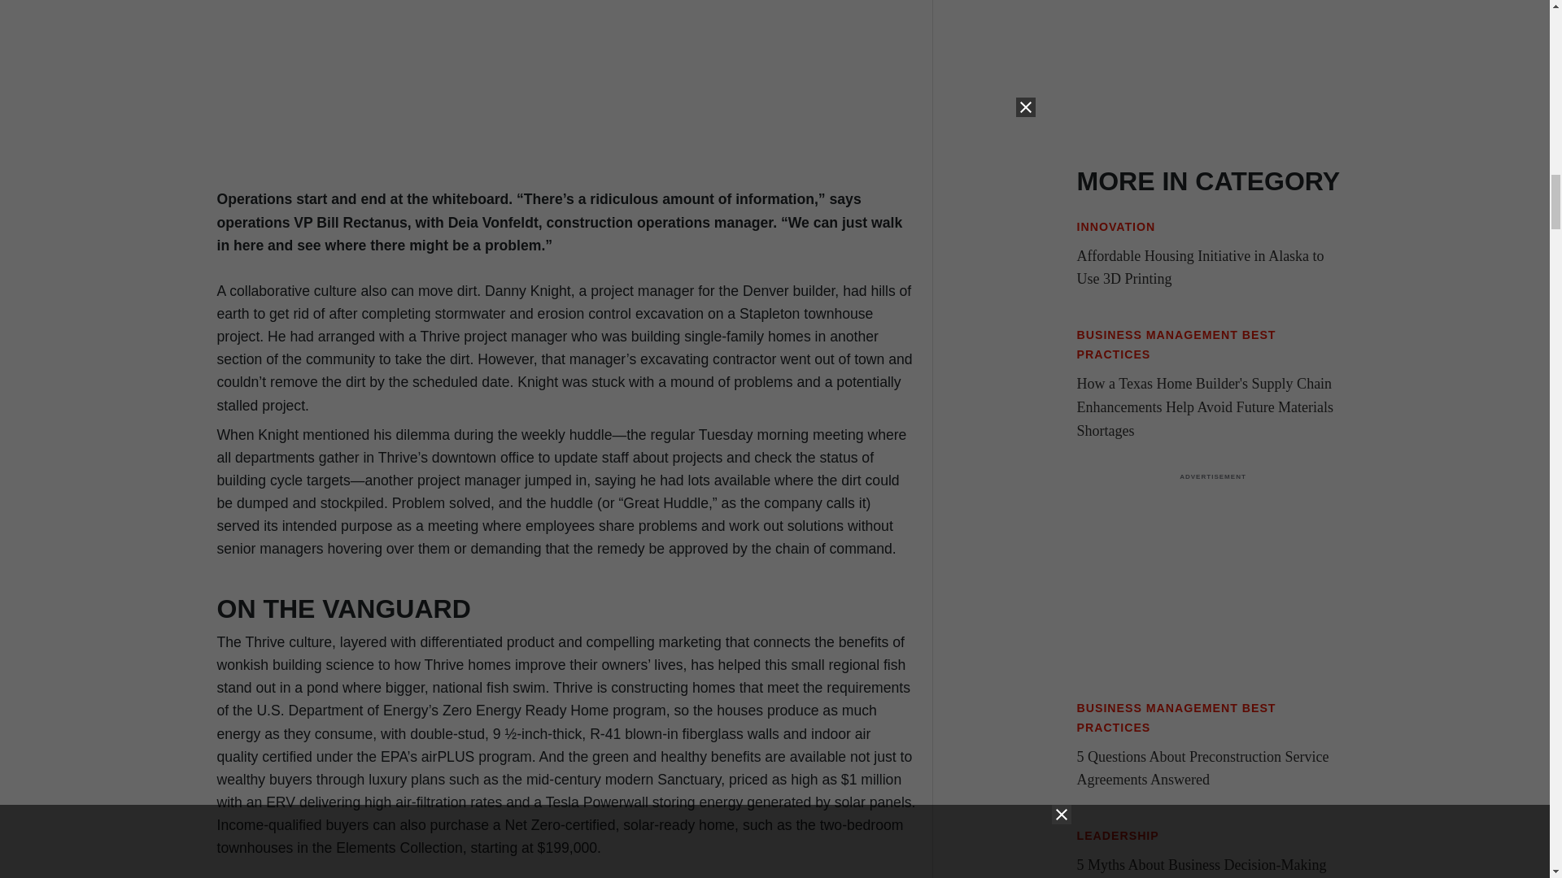  I want to click on 3rd party ad content, so click(1212, 70).